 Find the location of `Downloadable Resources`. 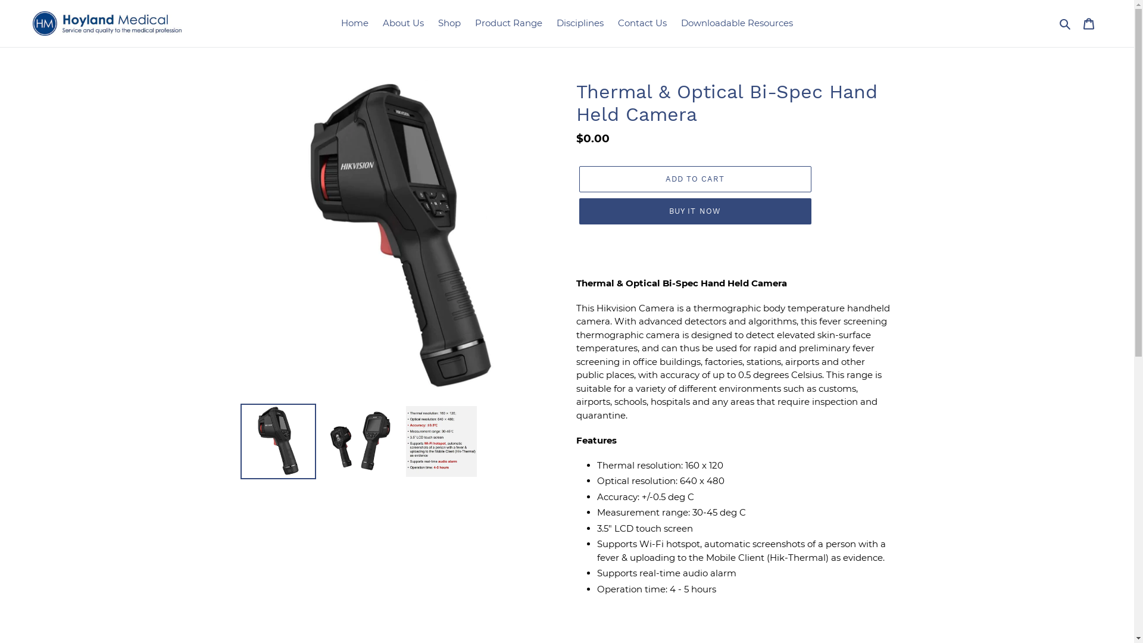

Downloadable Resources is located at coordinates (737, 24).